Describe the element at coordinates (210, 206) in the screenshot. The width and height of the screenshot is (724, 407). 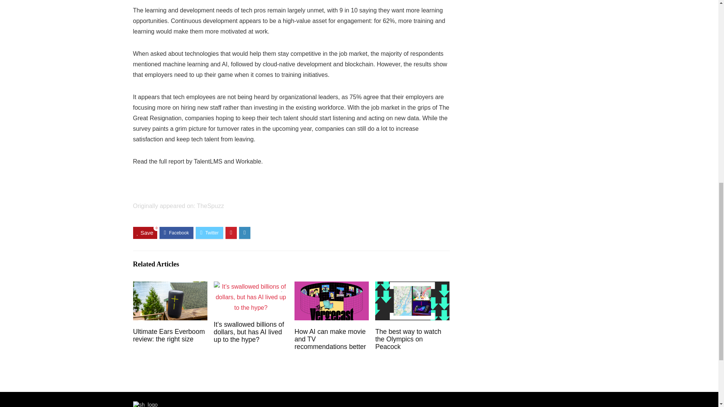
I see `TheSpuzz` at that location.